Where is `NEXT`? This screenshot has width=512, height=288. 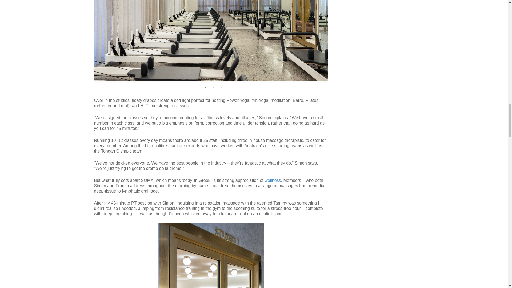 NEXT is located at coordinates (302, 7).